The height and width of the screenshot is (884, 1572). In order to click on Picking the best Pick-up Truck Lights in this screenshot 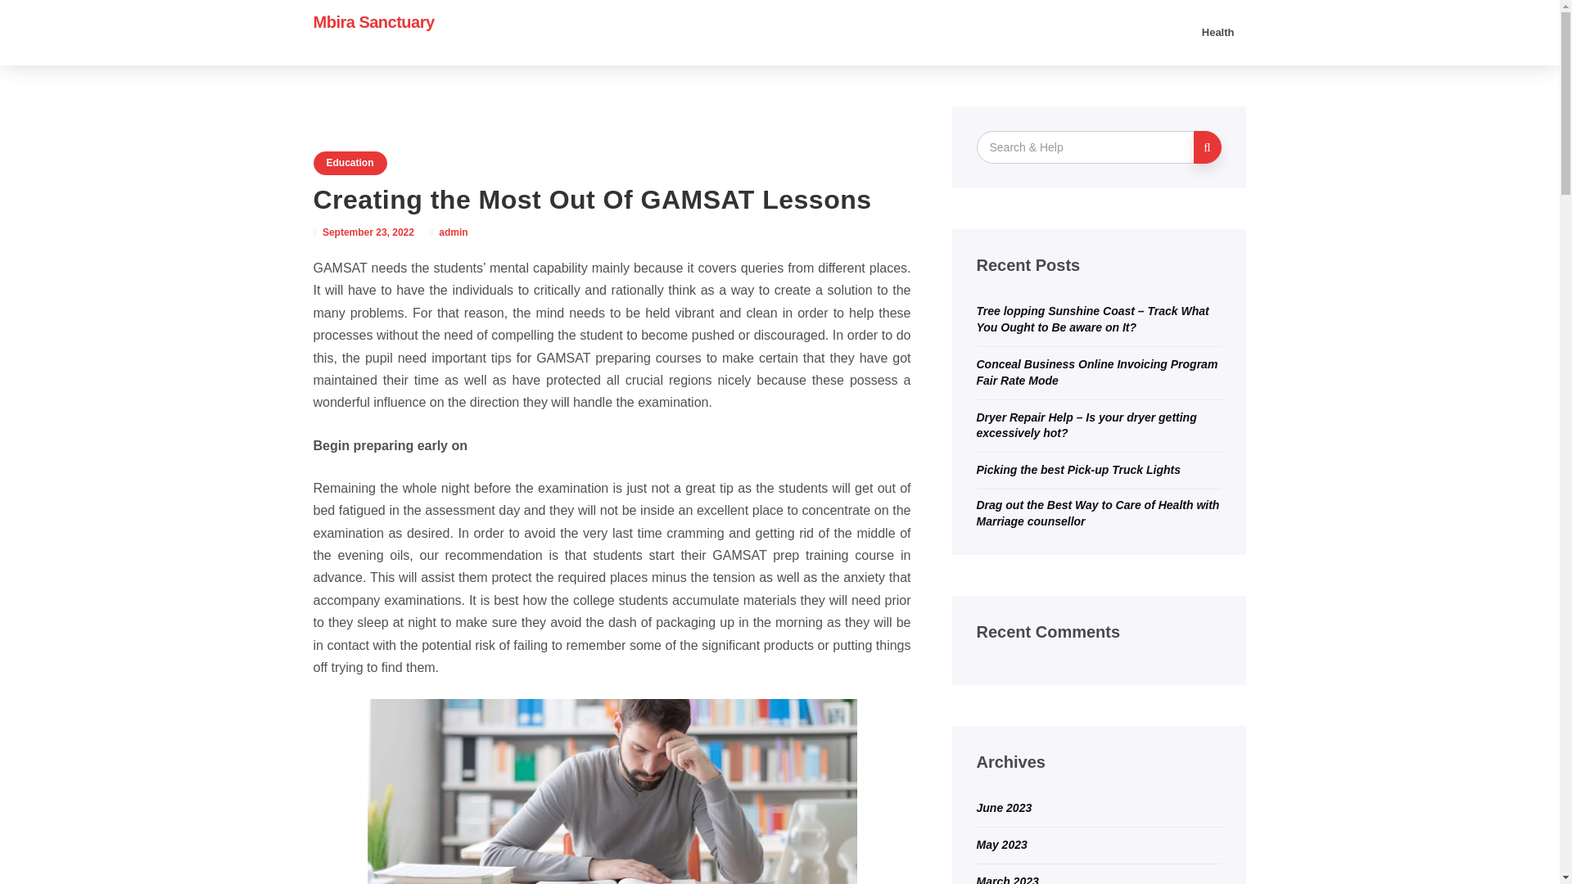, I will do `click(1077, 470)`.